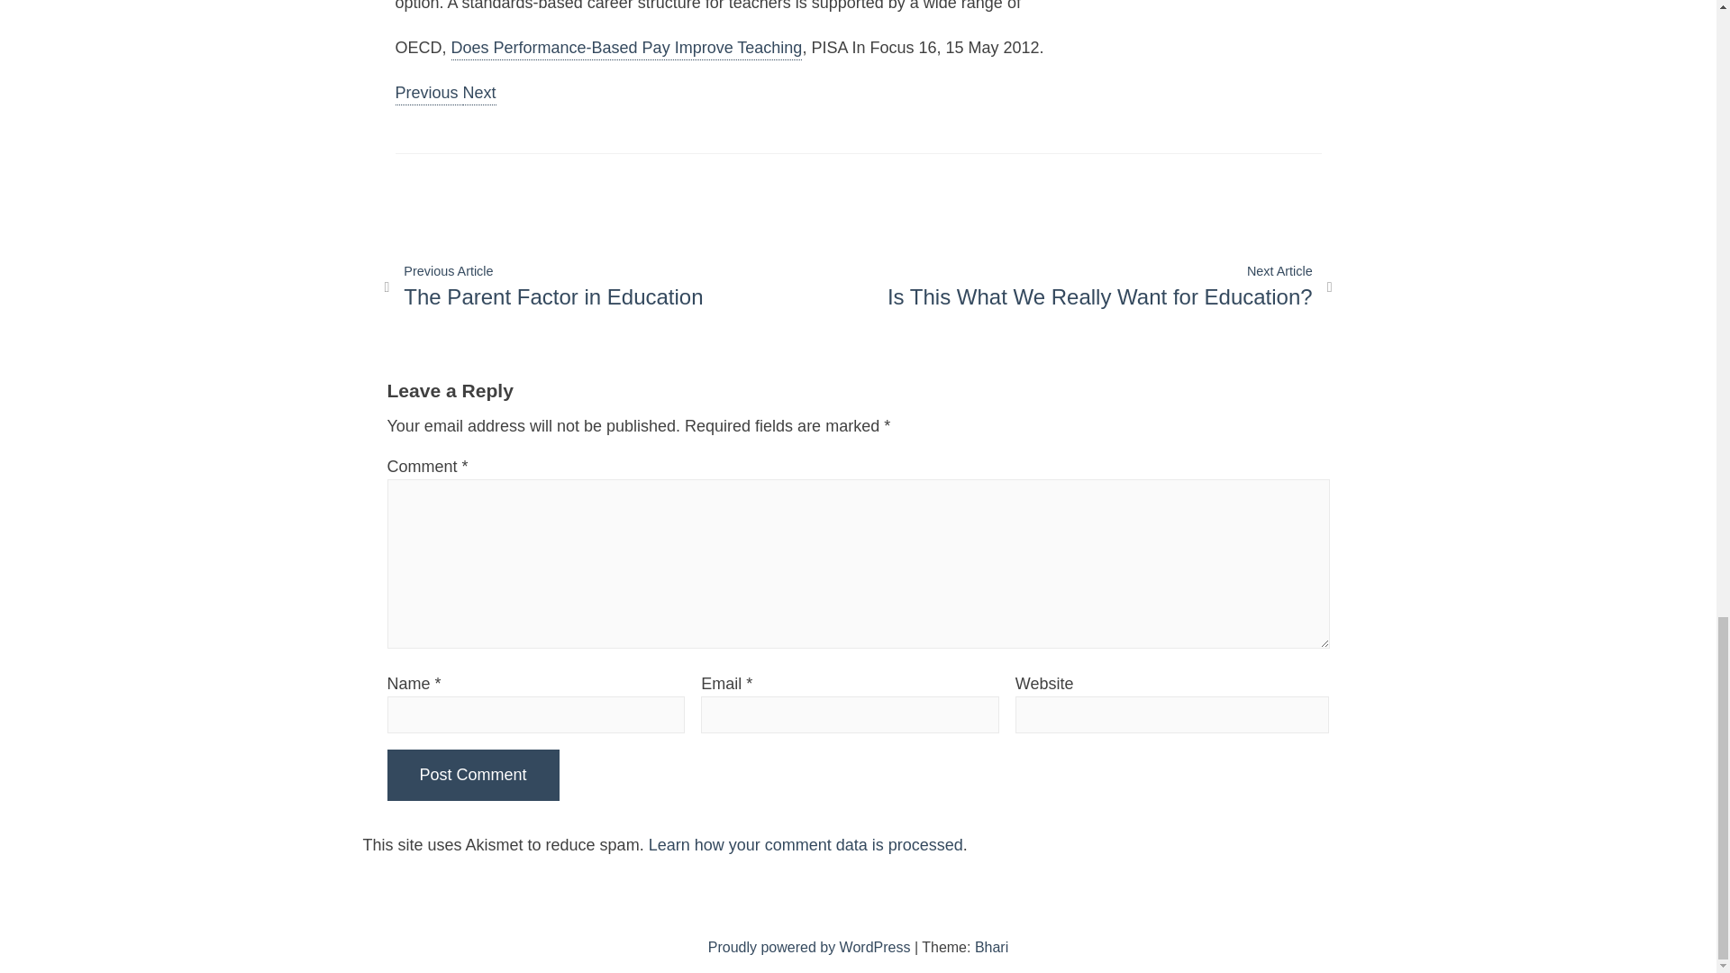  Describe the element at coordinates (806, 845) in the screenshot. I see `Learn how your comment data is processed` at that location.